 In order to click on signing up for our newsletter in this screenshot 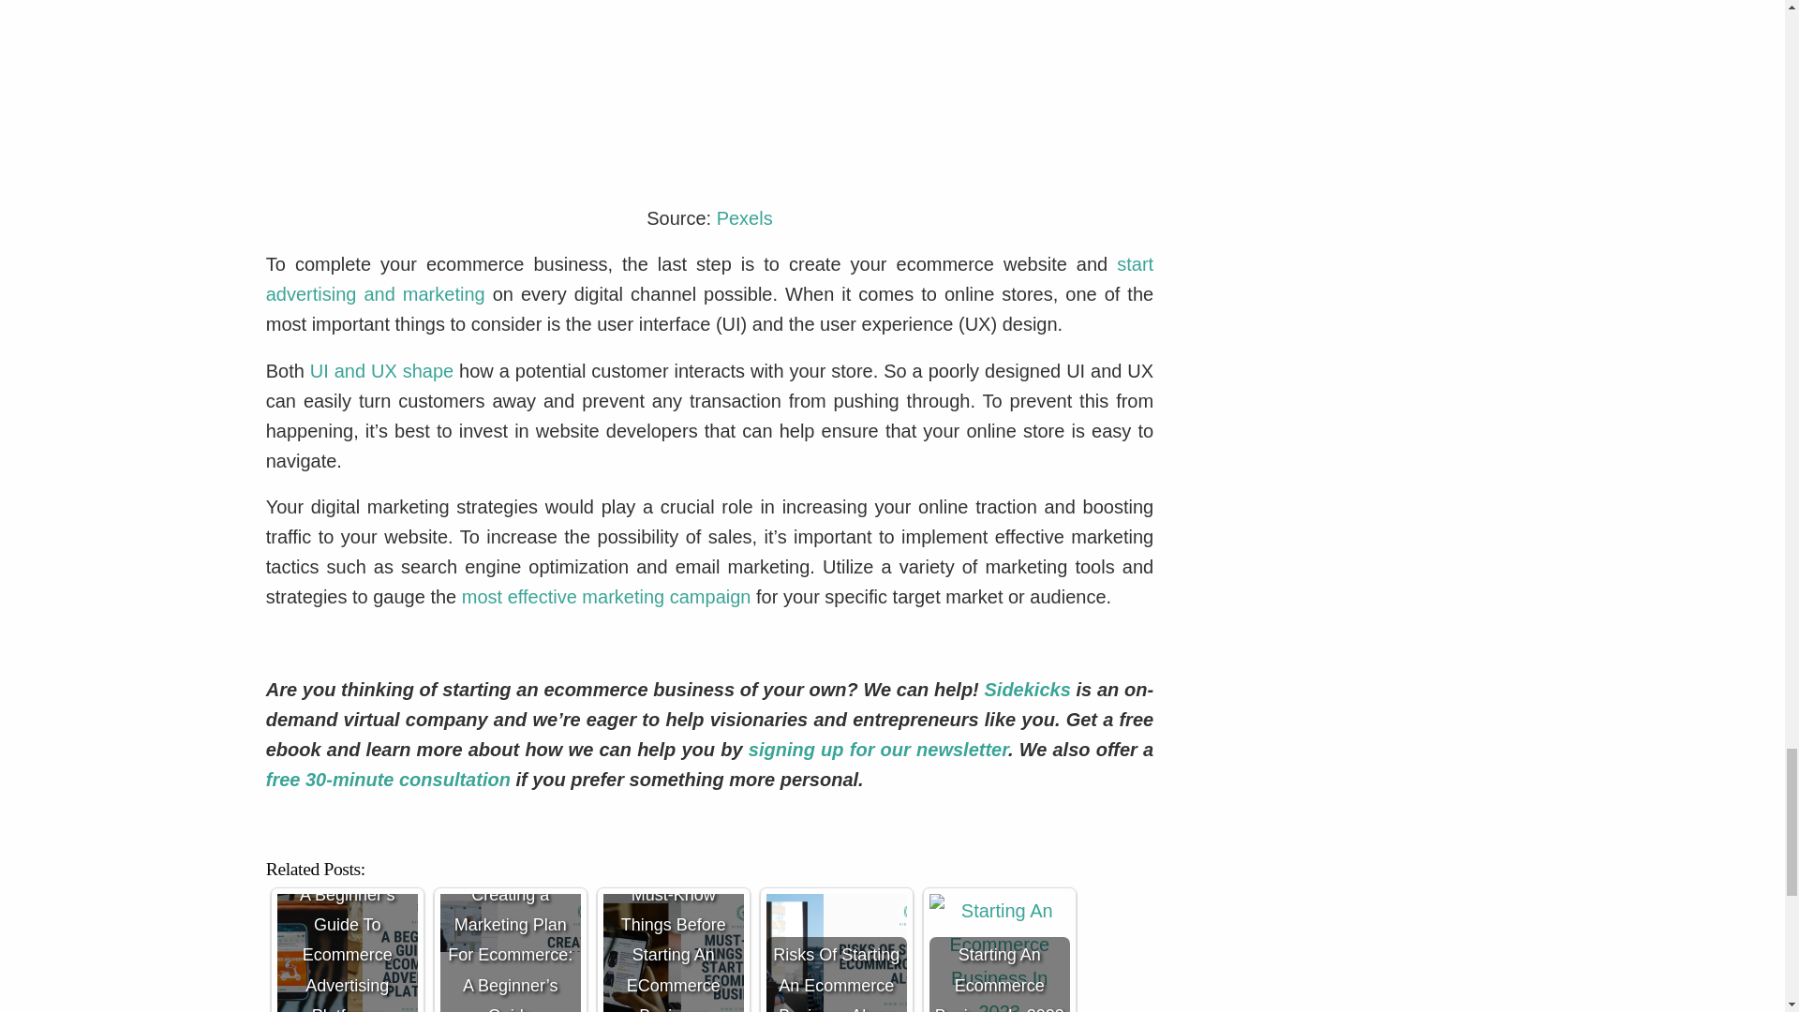, I will do `click(875, 750)`.